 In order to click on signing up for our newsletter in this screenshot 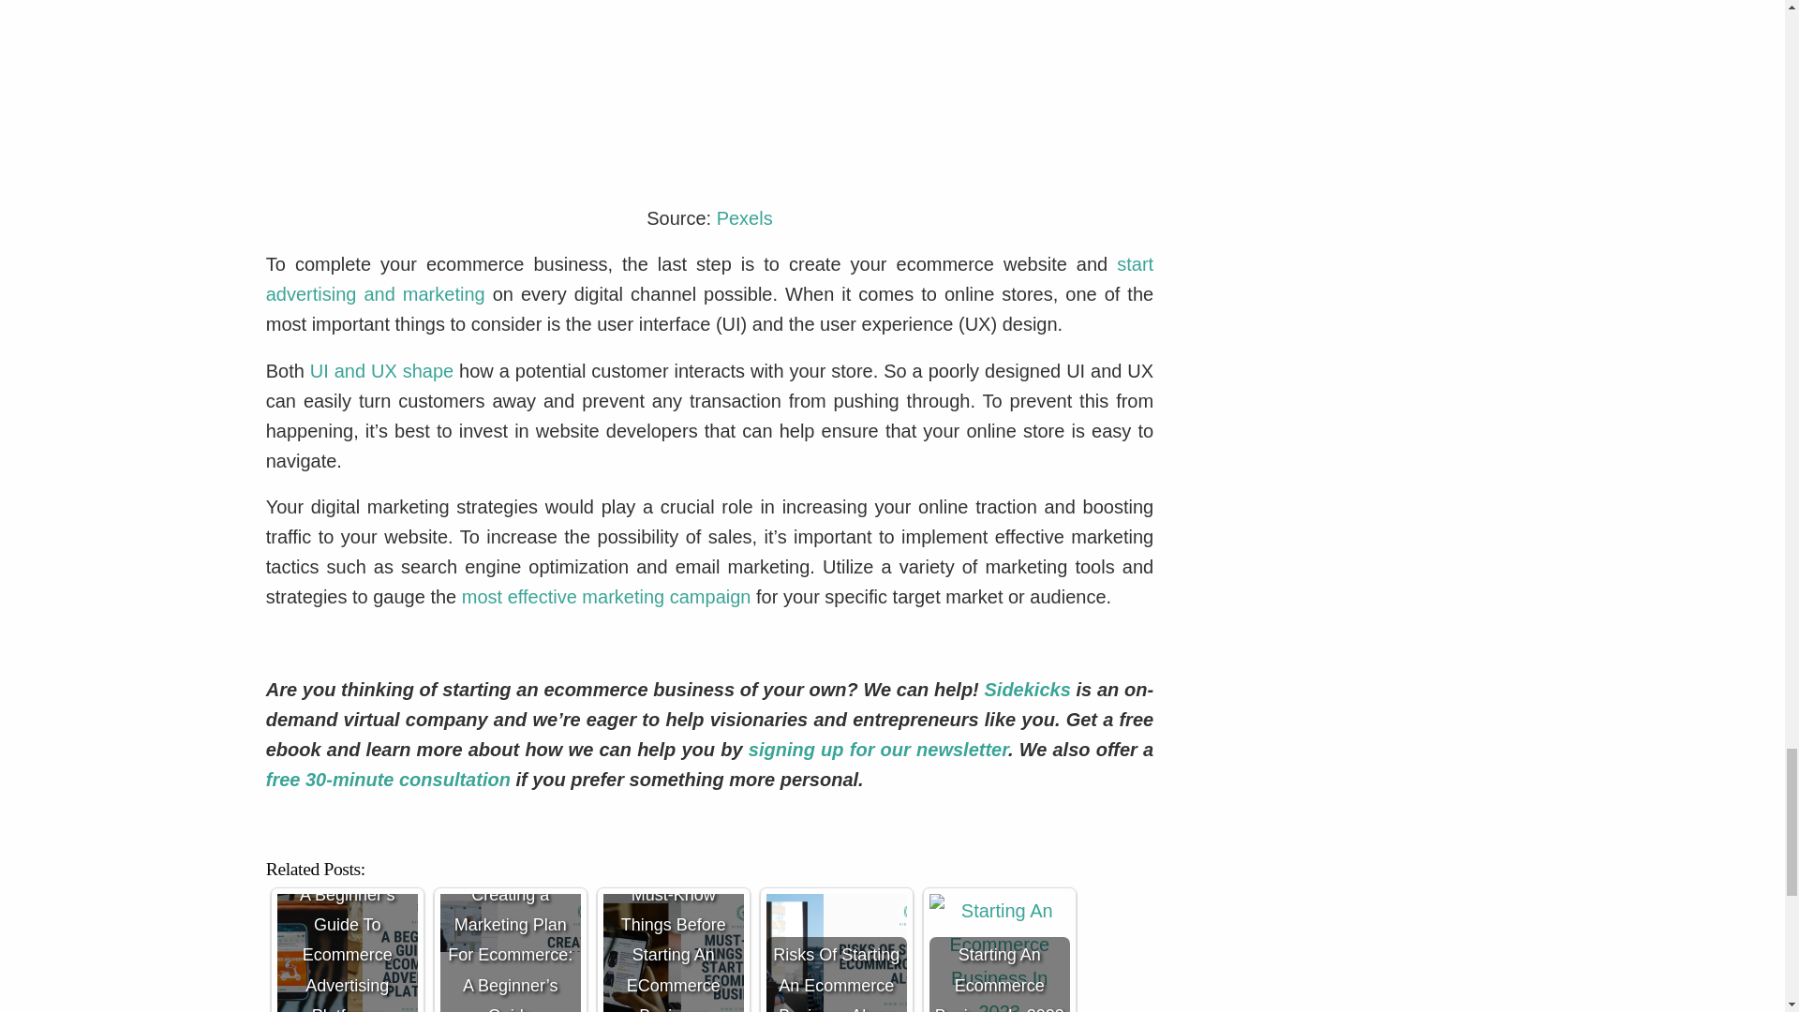, I will do `click(875, 750)`.